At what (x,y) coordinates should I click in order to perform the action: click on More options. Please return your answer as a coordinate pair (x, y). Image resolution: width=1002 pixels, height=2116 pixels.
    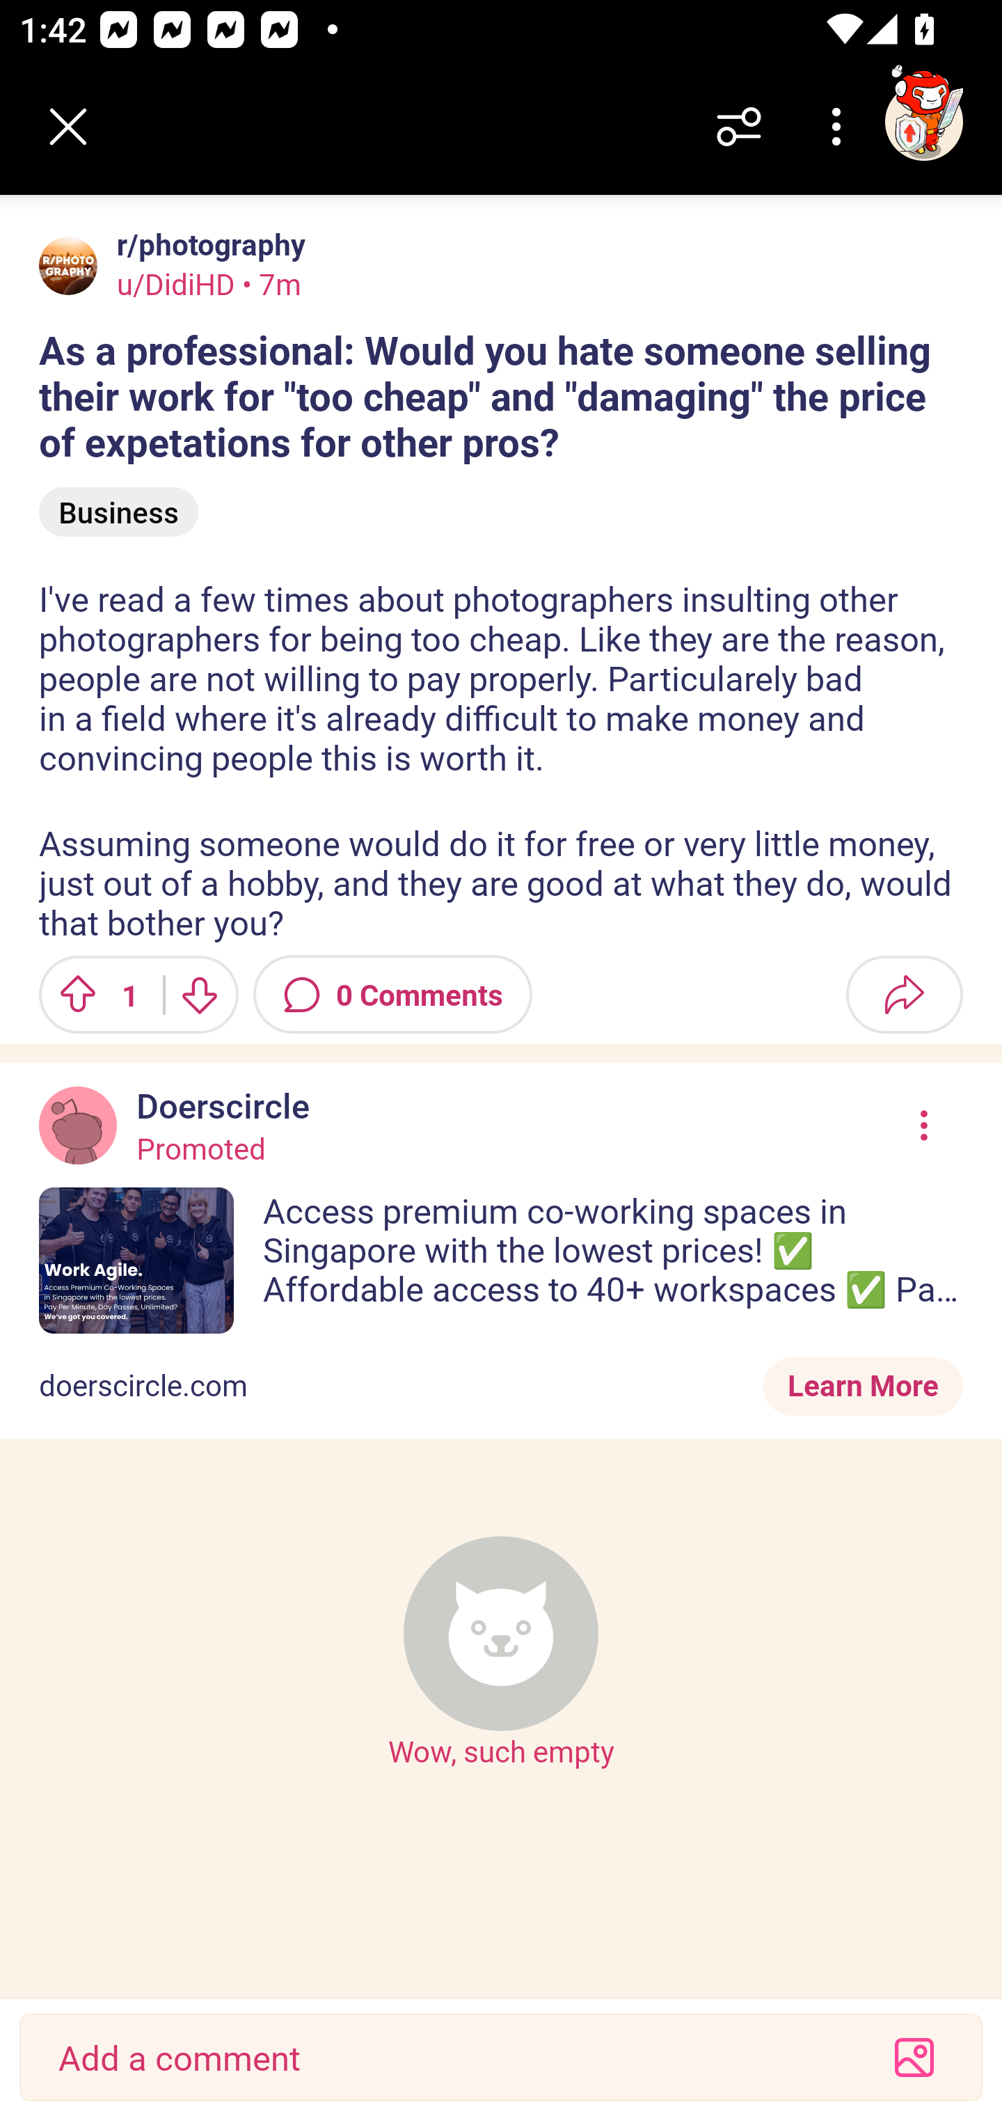
    Looking at the image, I should click on (841, 127).